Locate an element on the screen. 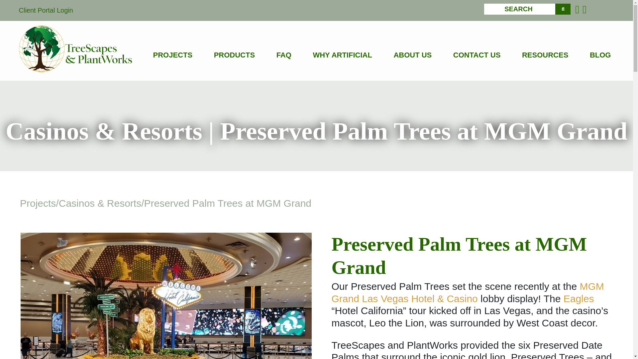 This screenshot has height=359, width=638. Eagles is located at coordinates (579, 299).